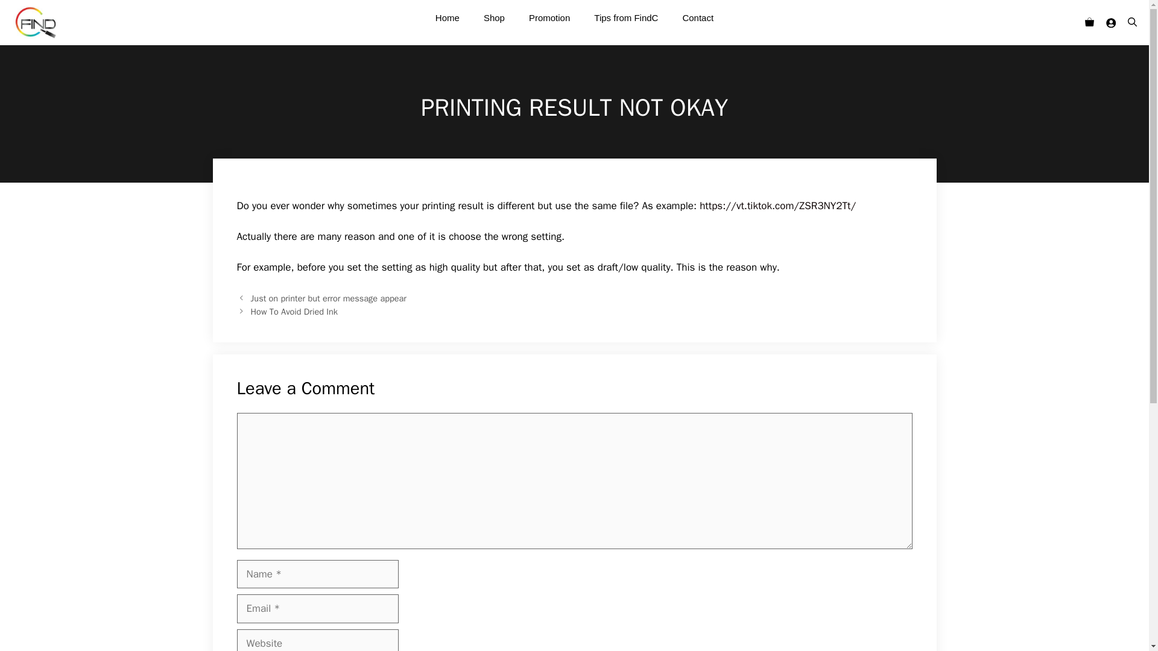  What do you see at coordinates (35, 22) in the screenshot?
I see `FindC` at bounding box center [35, 22].